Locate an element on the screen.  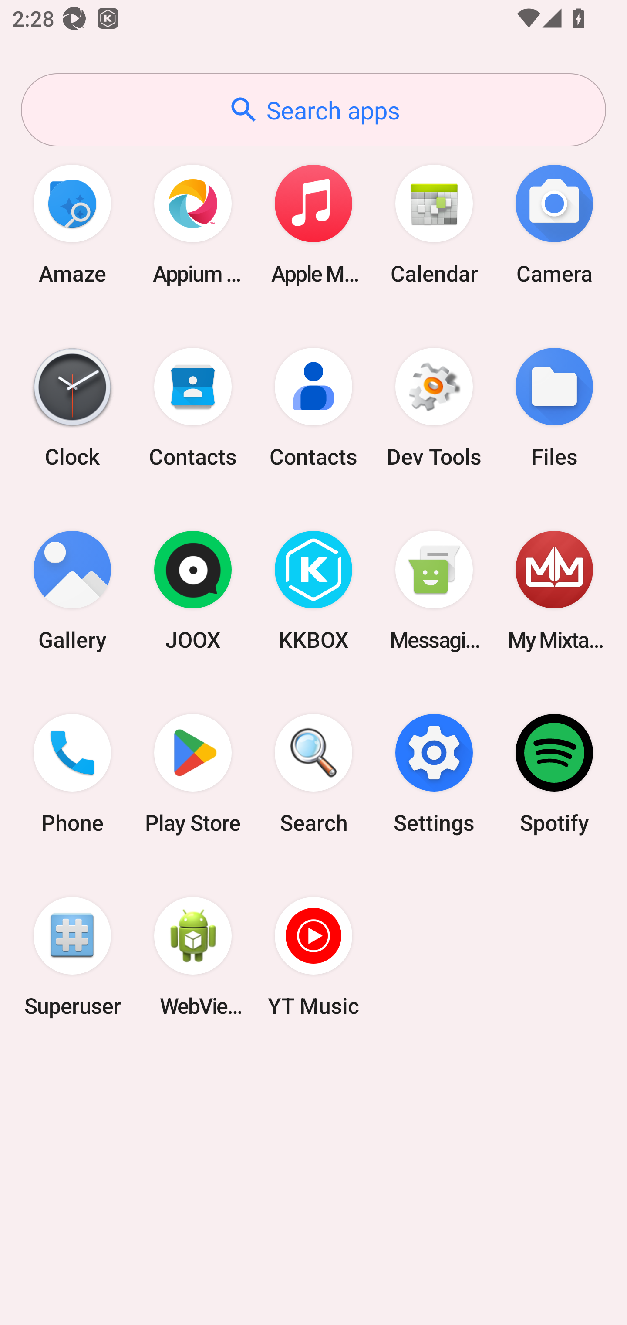
Spotify is located at coordinates (554, 774).